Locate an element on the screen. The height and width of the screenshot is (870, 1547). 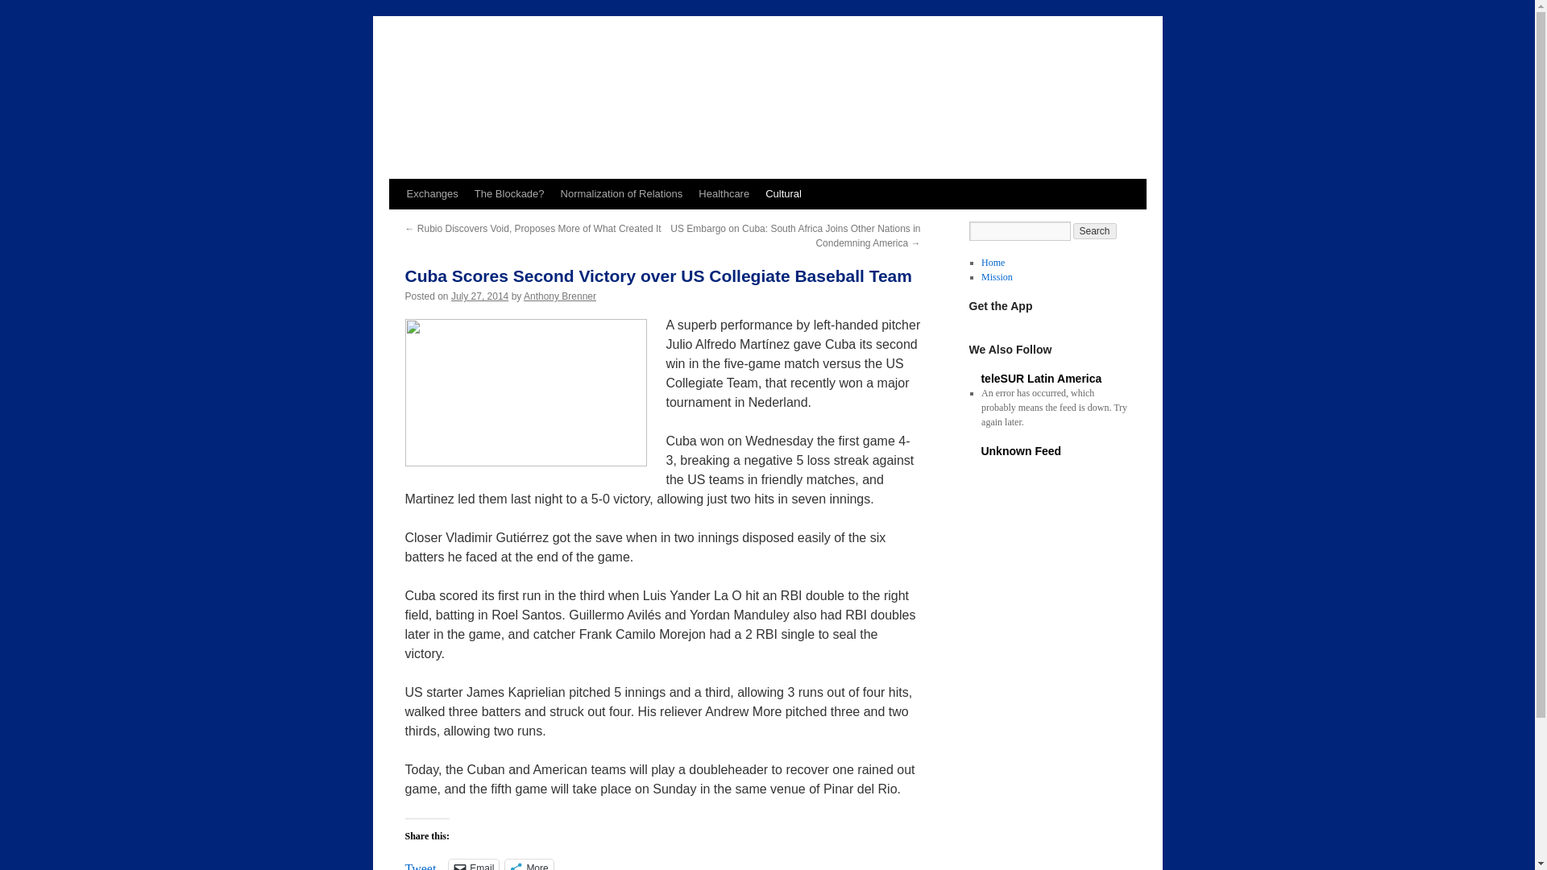
Healthcare is located at coordinates (724, 194).